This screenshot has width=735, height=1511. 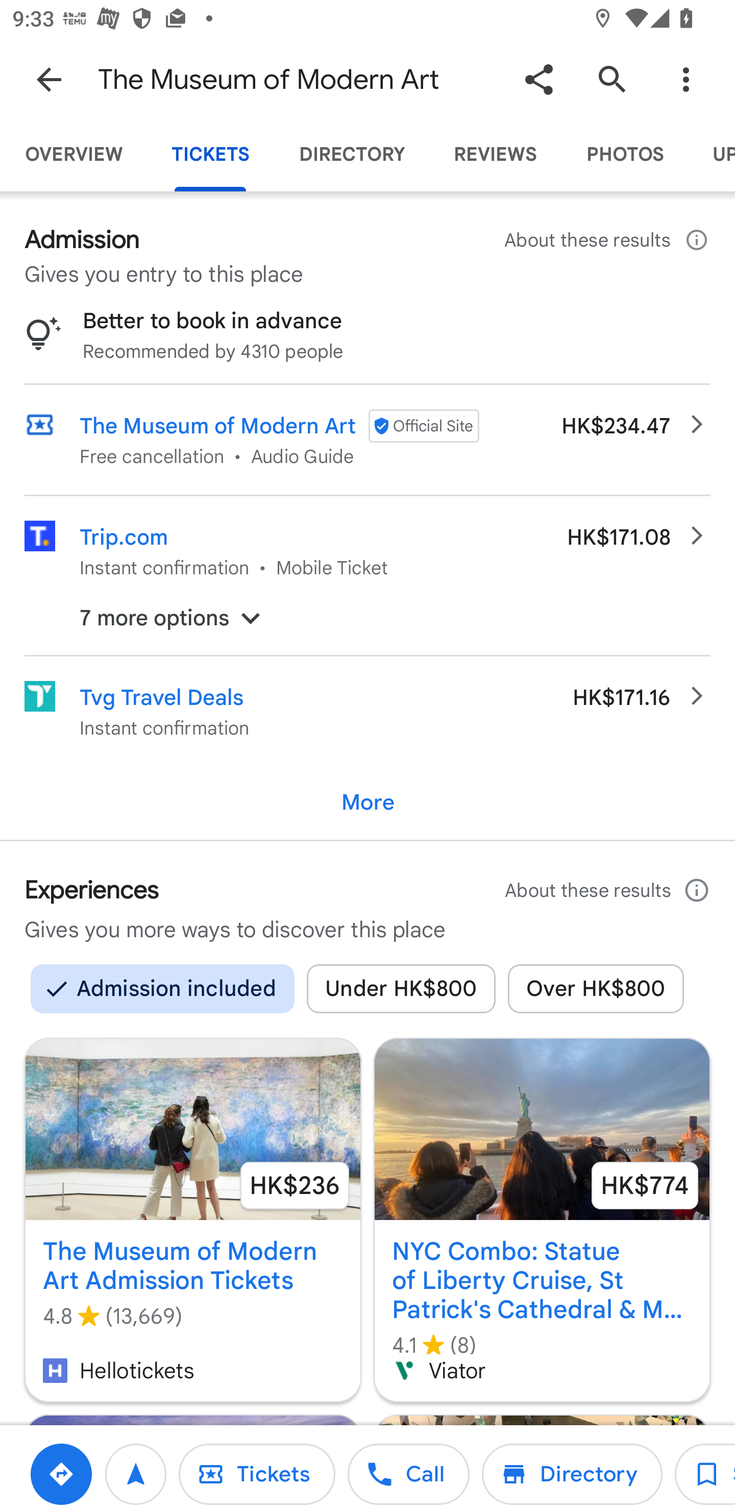 What do you see at coordinates (572, 1474) in the screenshot?
I see `Directory Directory Directory` at bounding box center [572, 1474].